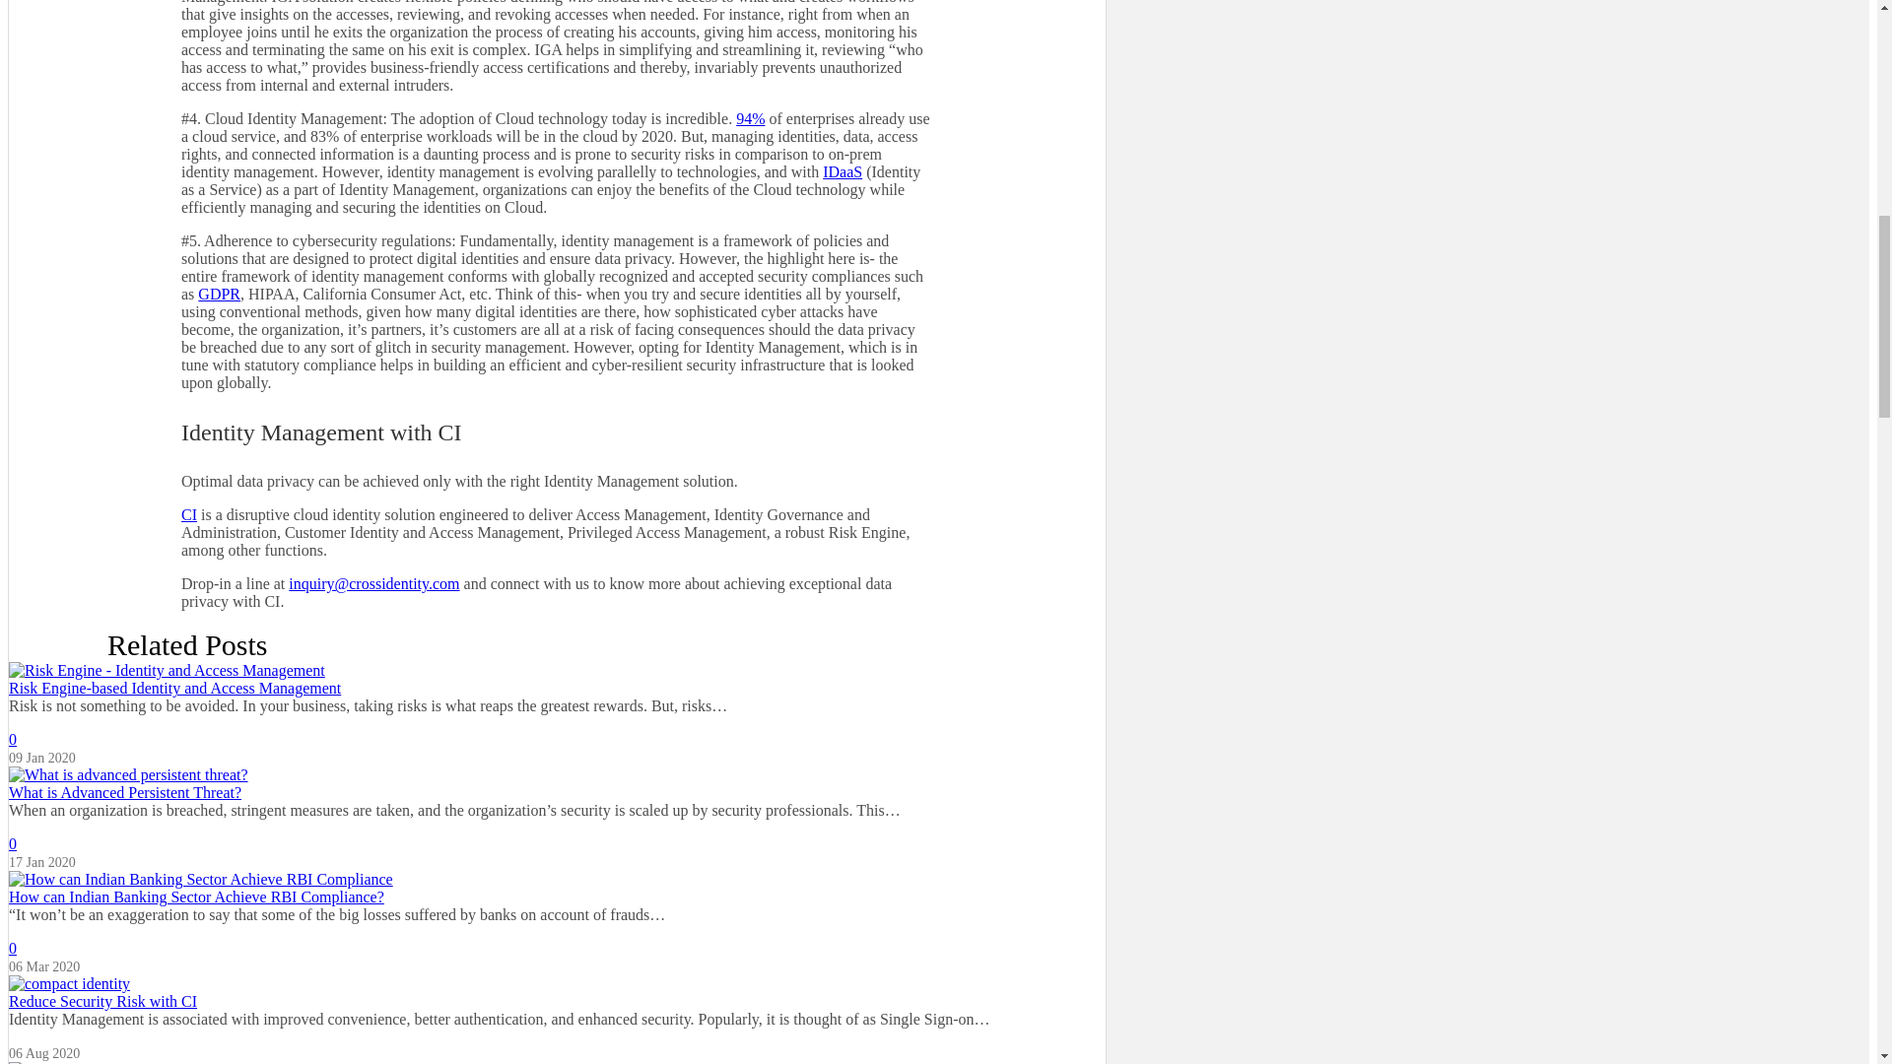 The image size is (1892, 1064). Describe the element at coordinates (168, 670) in the screenshot. I see `Risk Engine-based Identity and Access Management 1` at that location.